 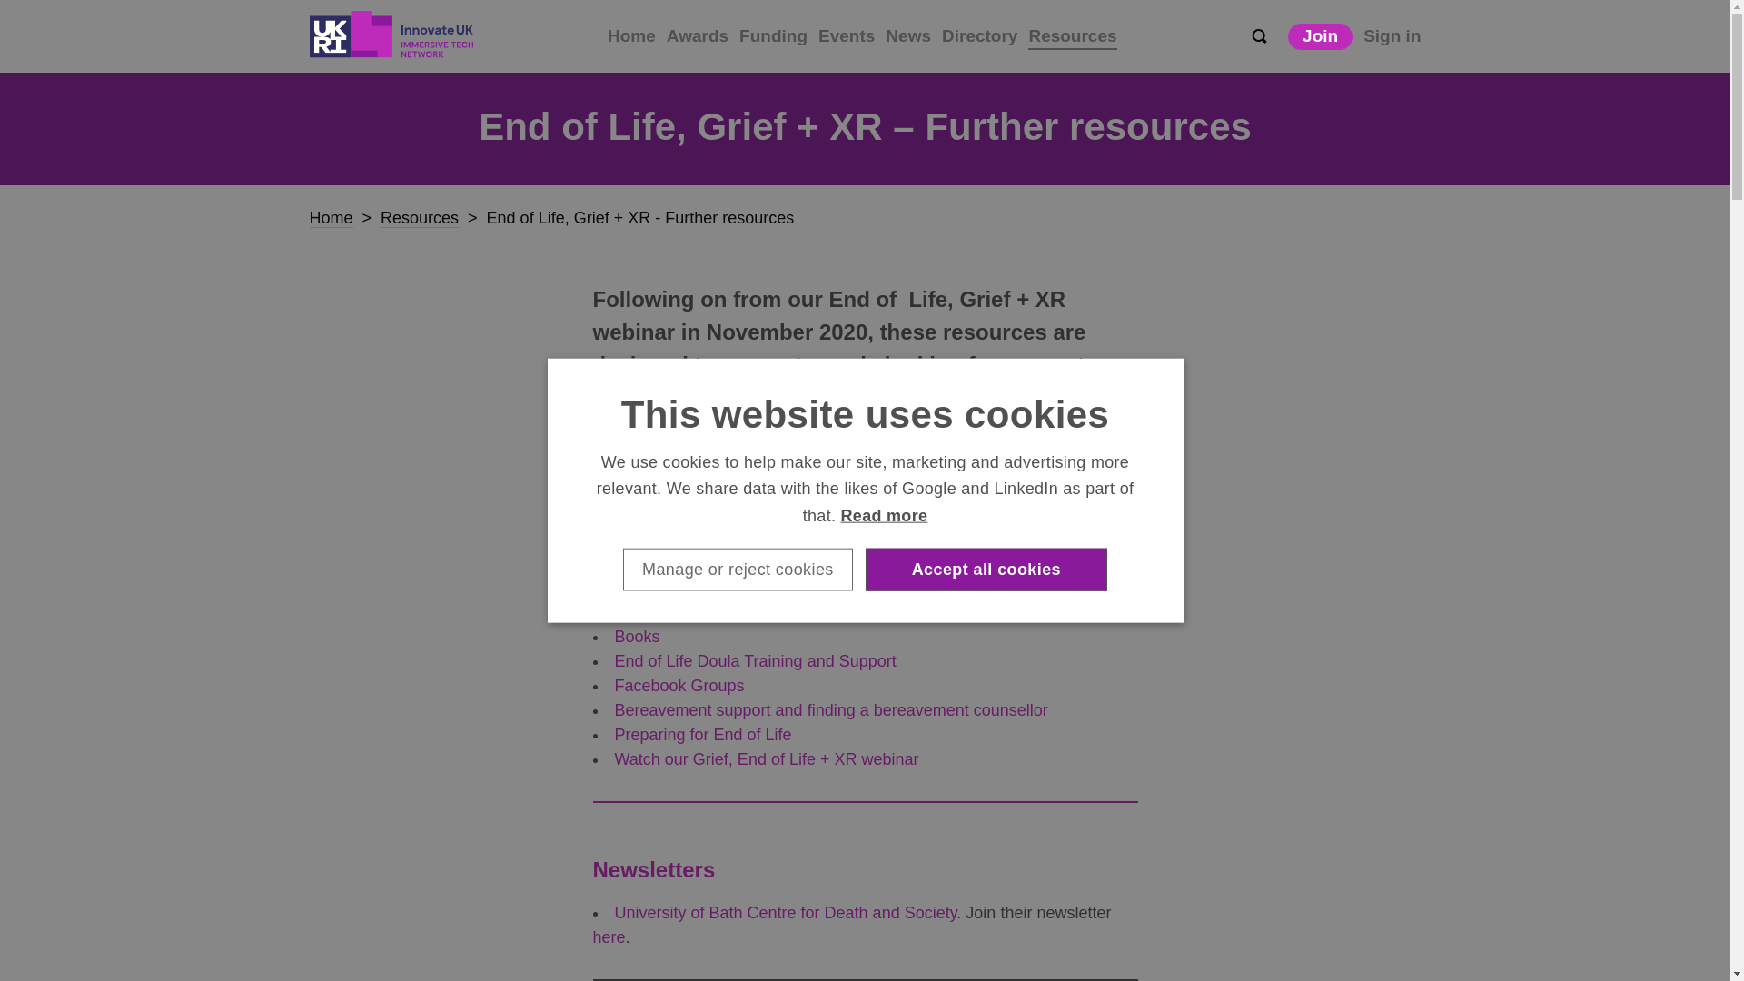 I want to click on Events, so click(x=847, y=36).